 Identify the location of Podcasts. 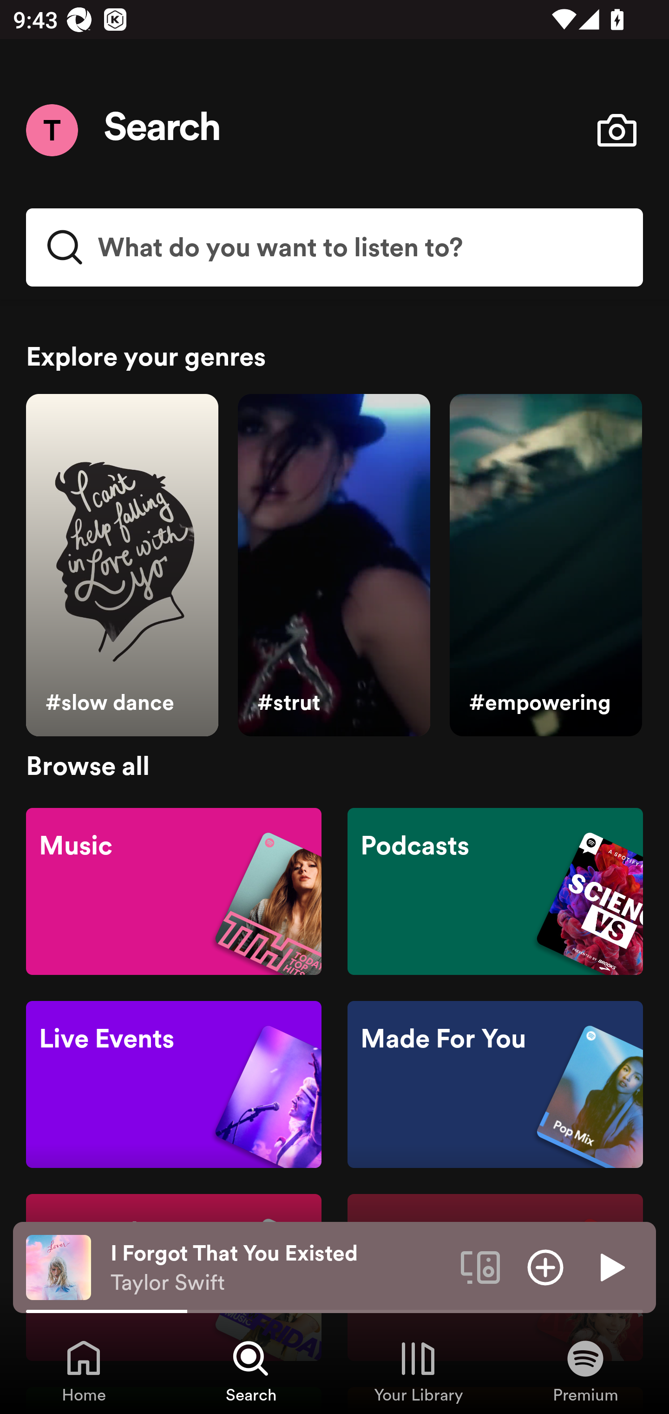
(495, 890).